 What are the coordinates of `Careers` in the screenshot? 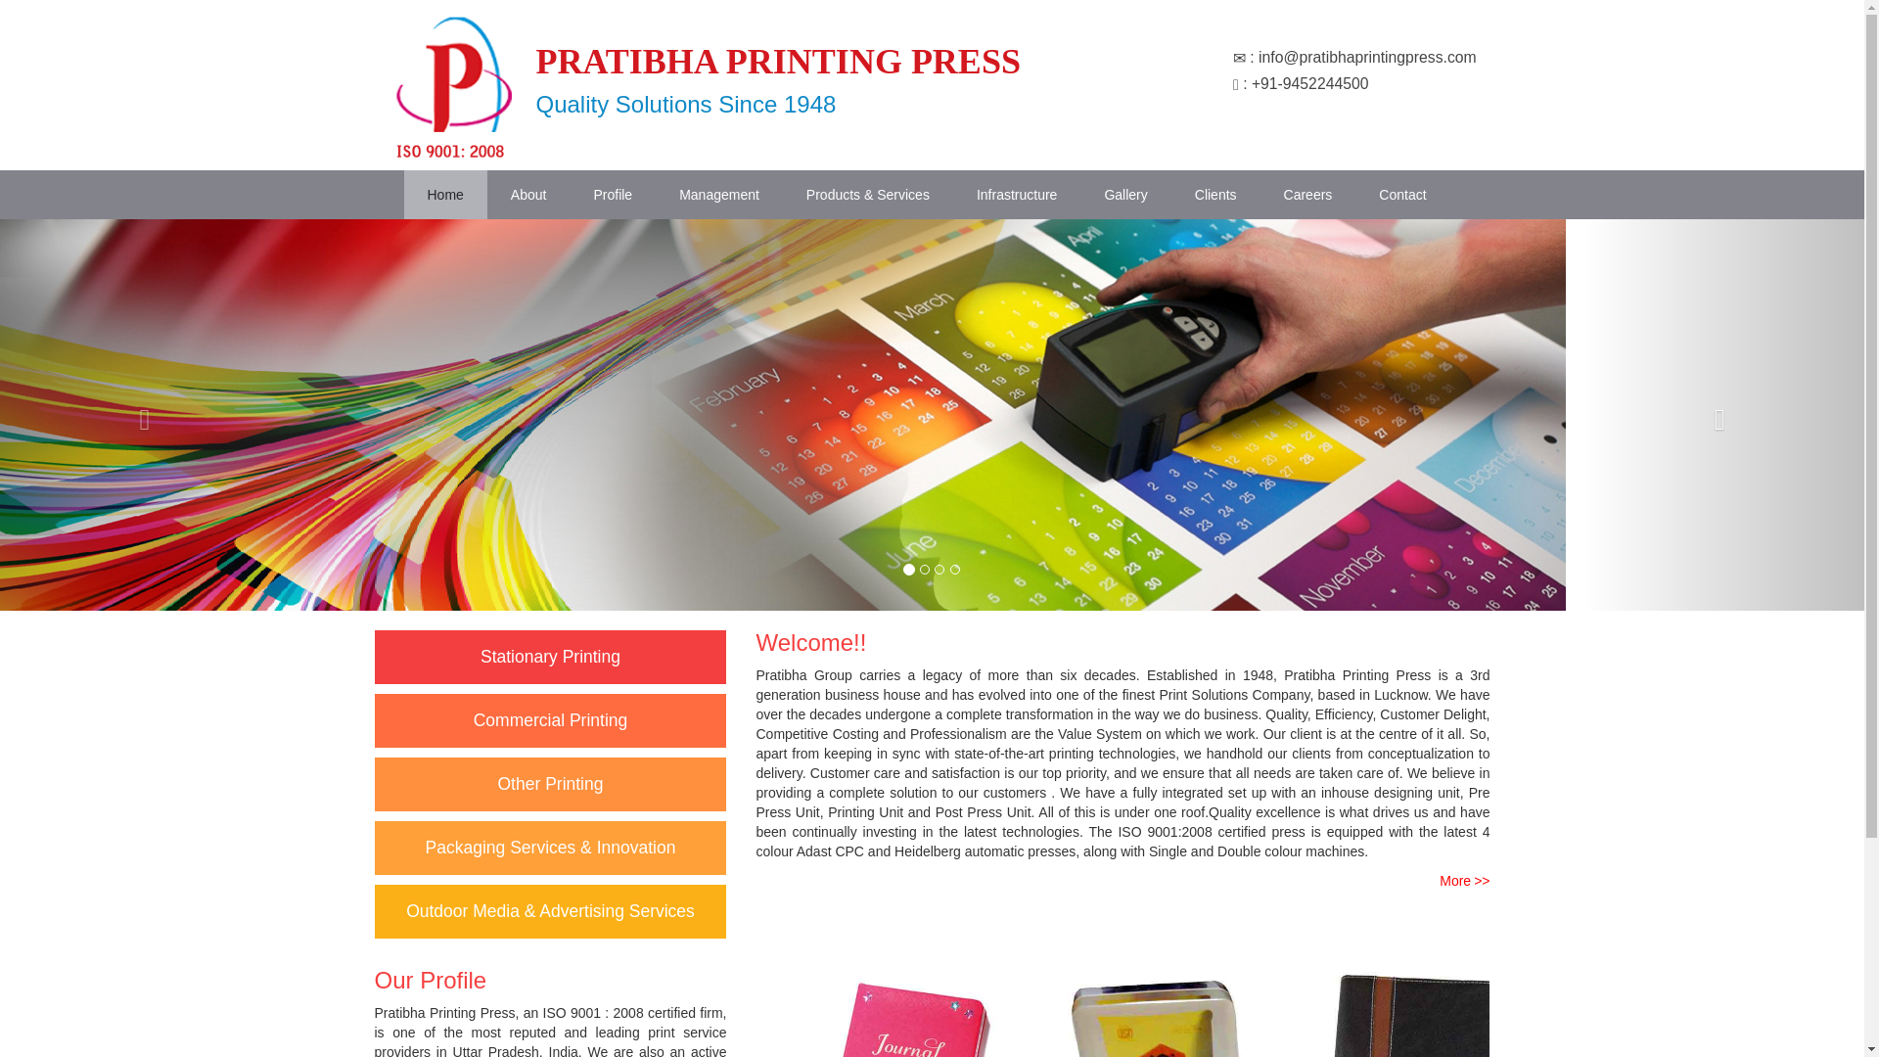 It's located at (1308, 194).